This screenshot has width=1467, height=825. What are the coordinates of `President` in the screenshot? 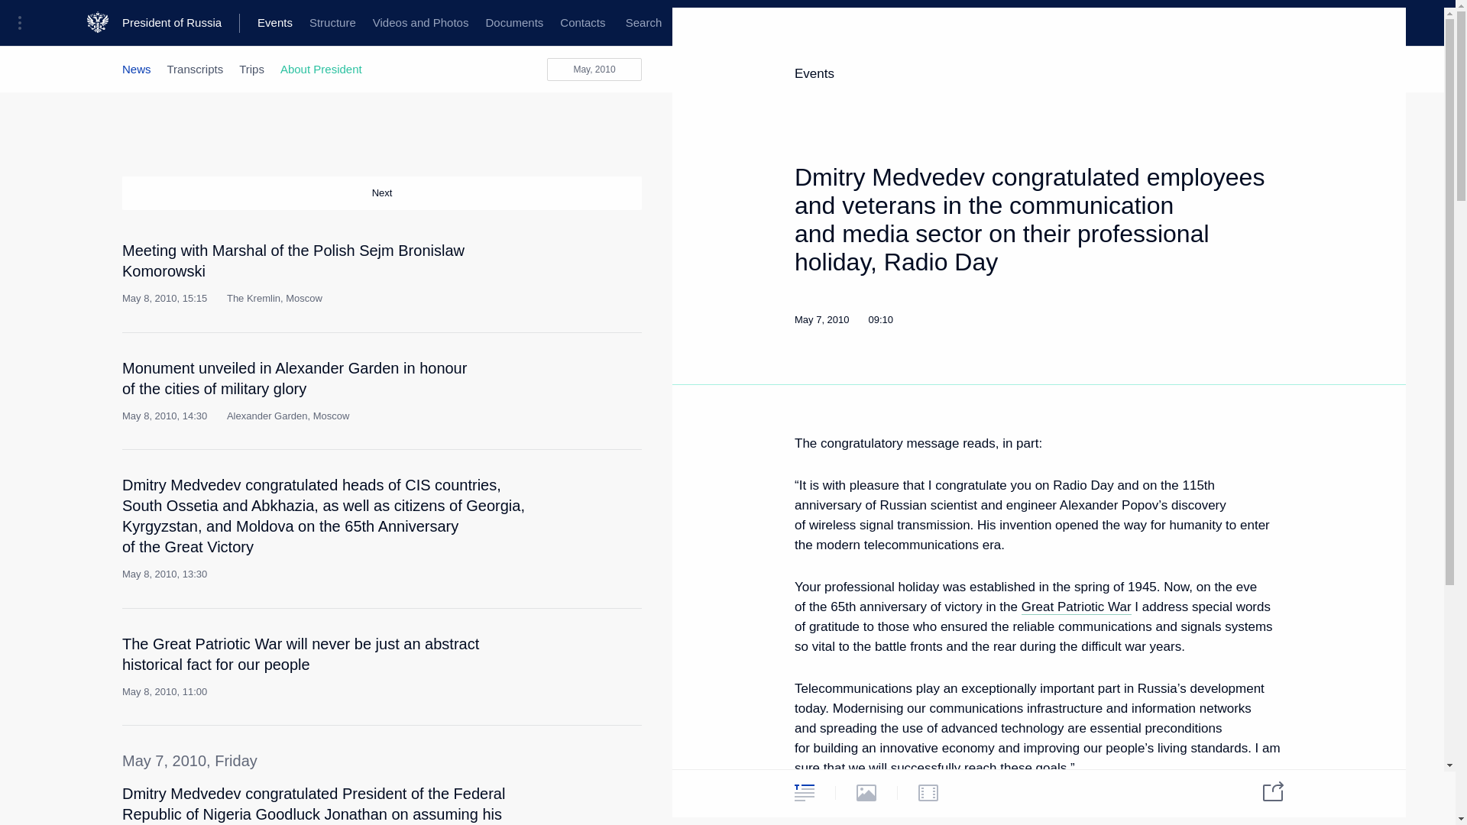 It's located at (145, 23).